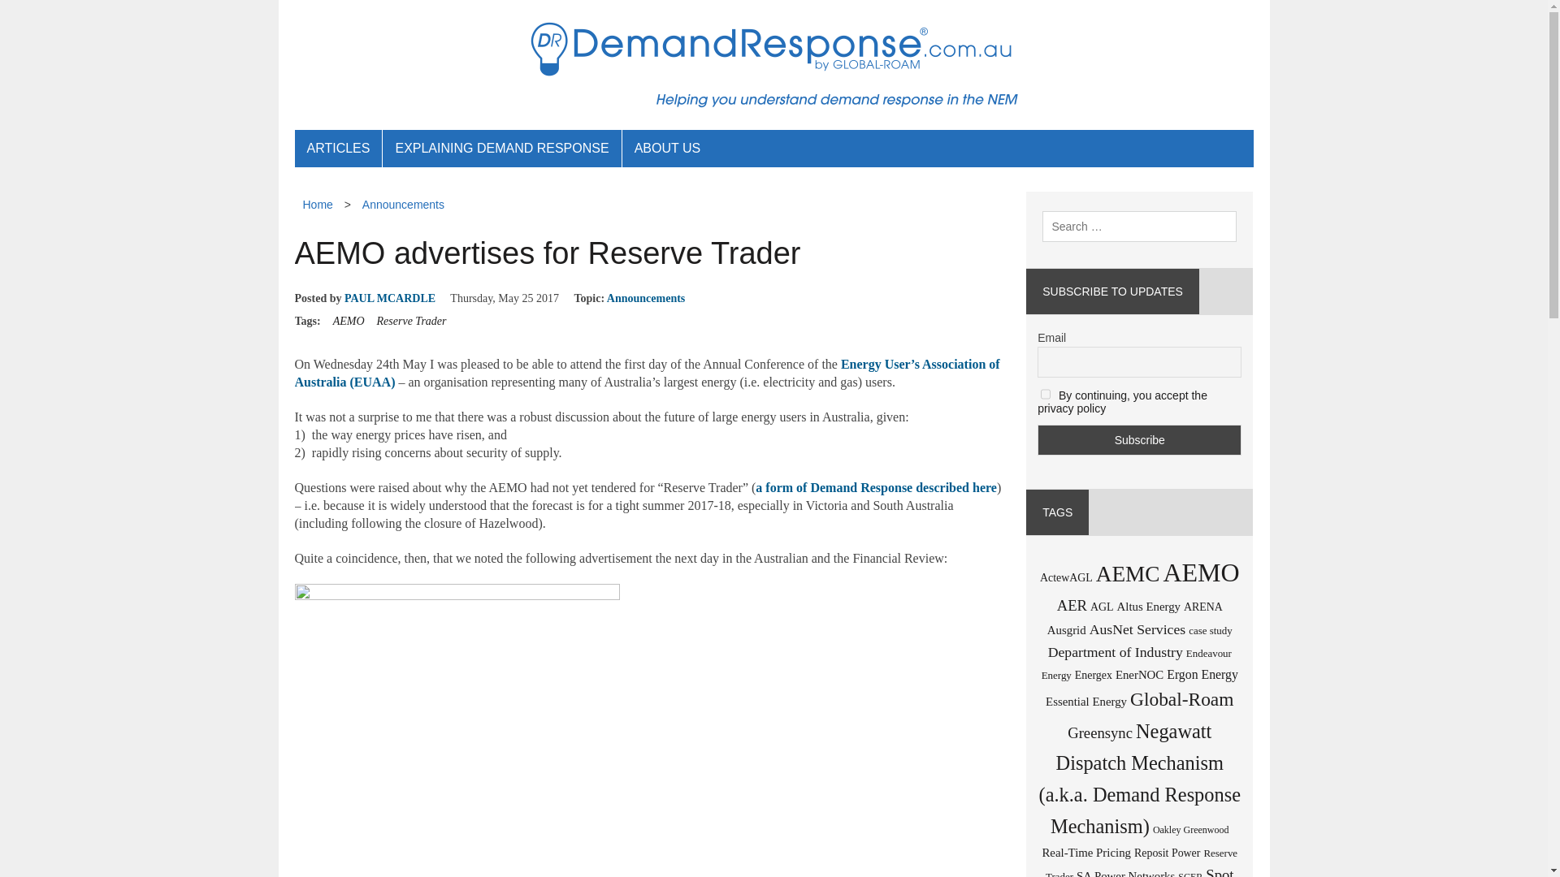 This screenshot has width=1560, height=877. I want to click on Announcements, so click(645, 297).